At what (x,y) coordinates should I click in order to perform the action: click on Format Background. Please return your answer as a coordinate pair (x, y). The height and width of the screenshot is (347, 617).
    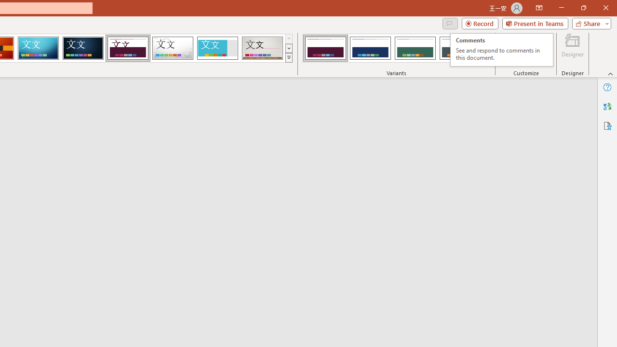
    Looking at the image, I should click on (536, 49).